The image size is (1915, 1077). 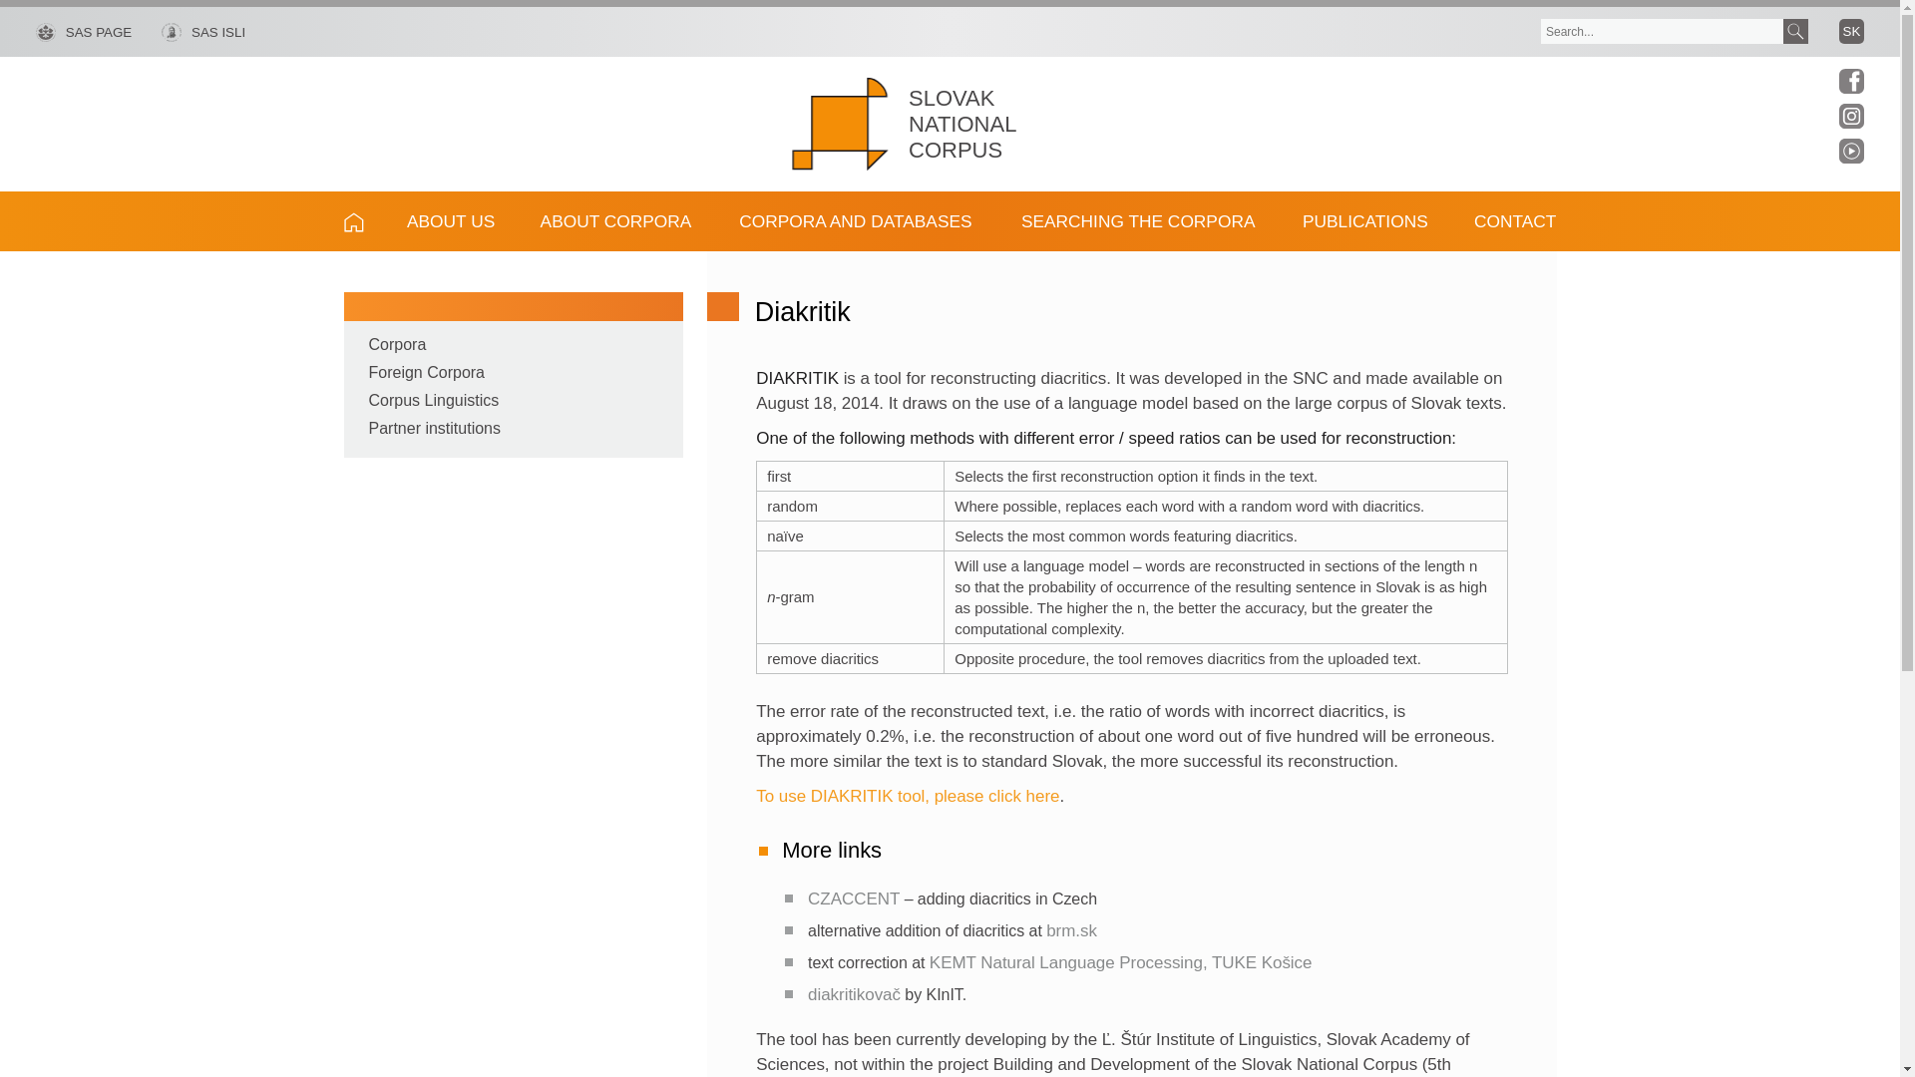 What do you see at coordinates (615, 221) in the screenshot?
I see `ABOUT CORPORA` at bounding box center [615, 221].